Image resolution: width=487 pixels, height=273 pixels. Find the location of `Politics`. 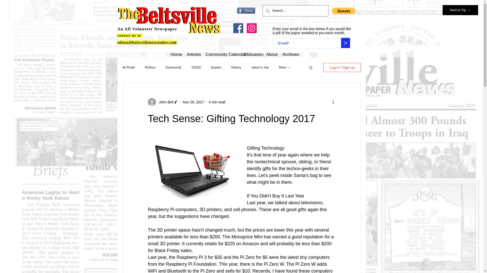

Politics is located at coordinates (150, 67).